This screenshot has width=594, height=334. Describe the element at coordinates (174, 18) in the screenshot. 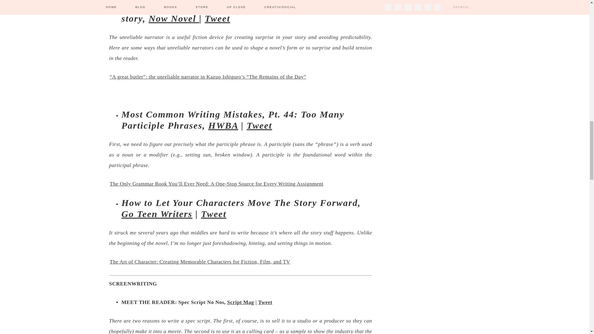

I see `Now Novel ` at that location.